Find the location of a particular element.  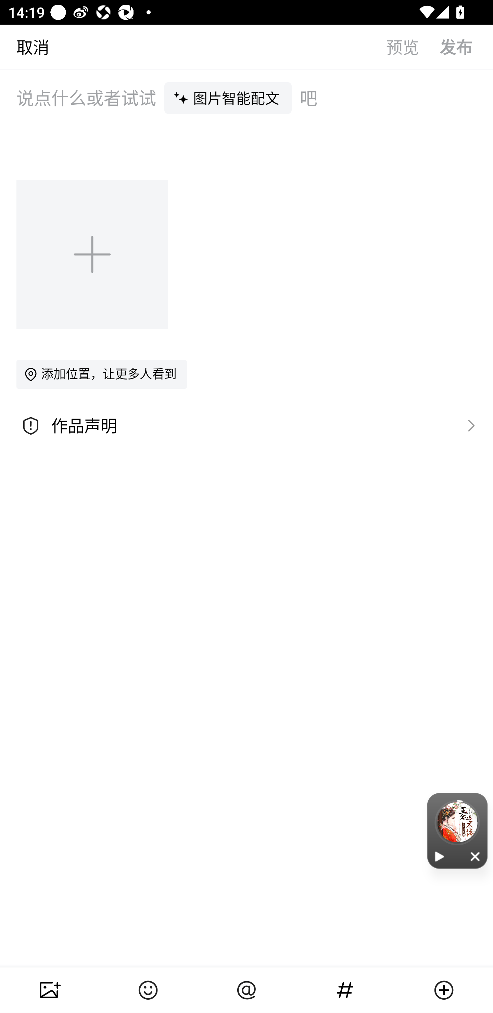

相册 is located at coordinates (49, 990).